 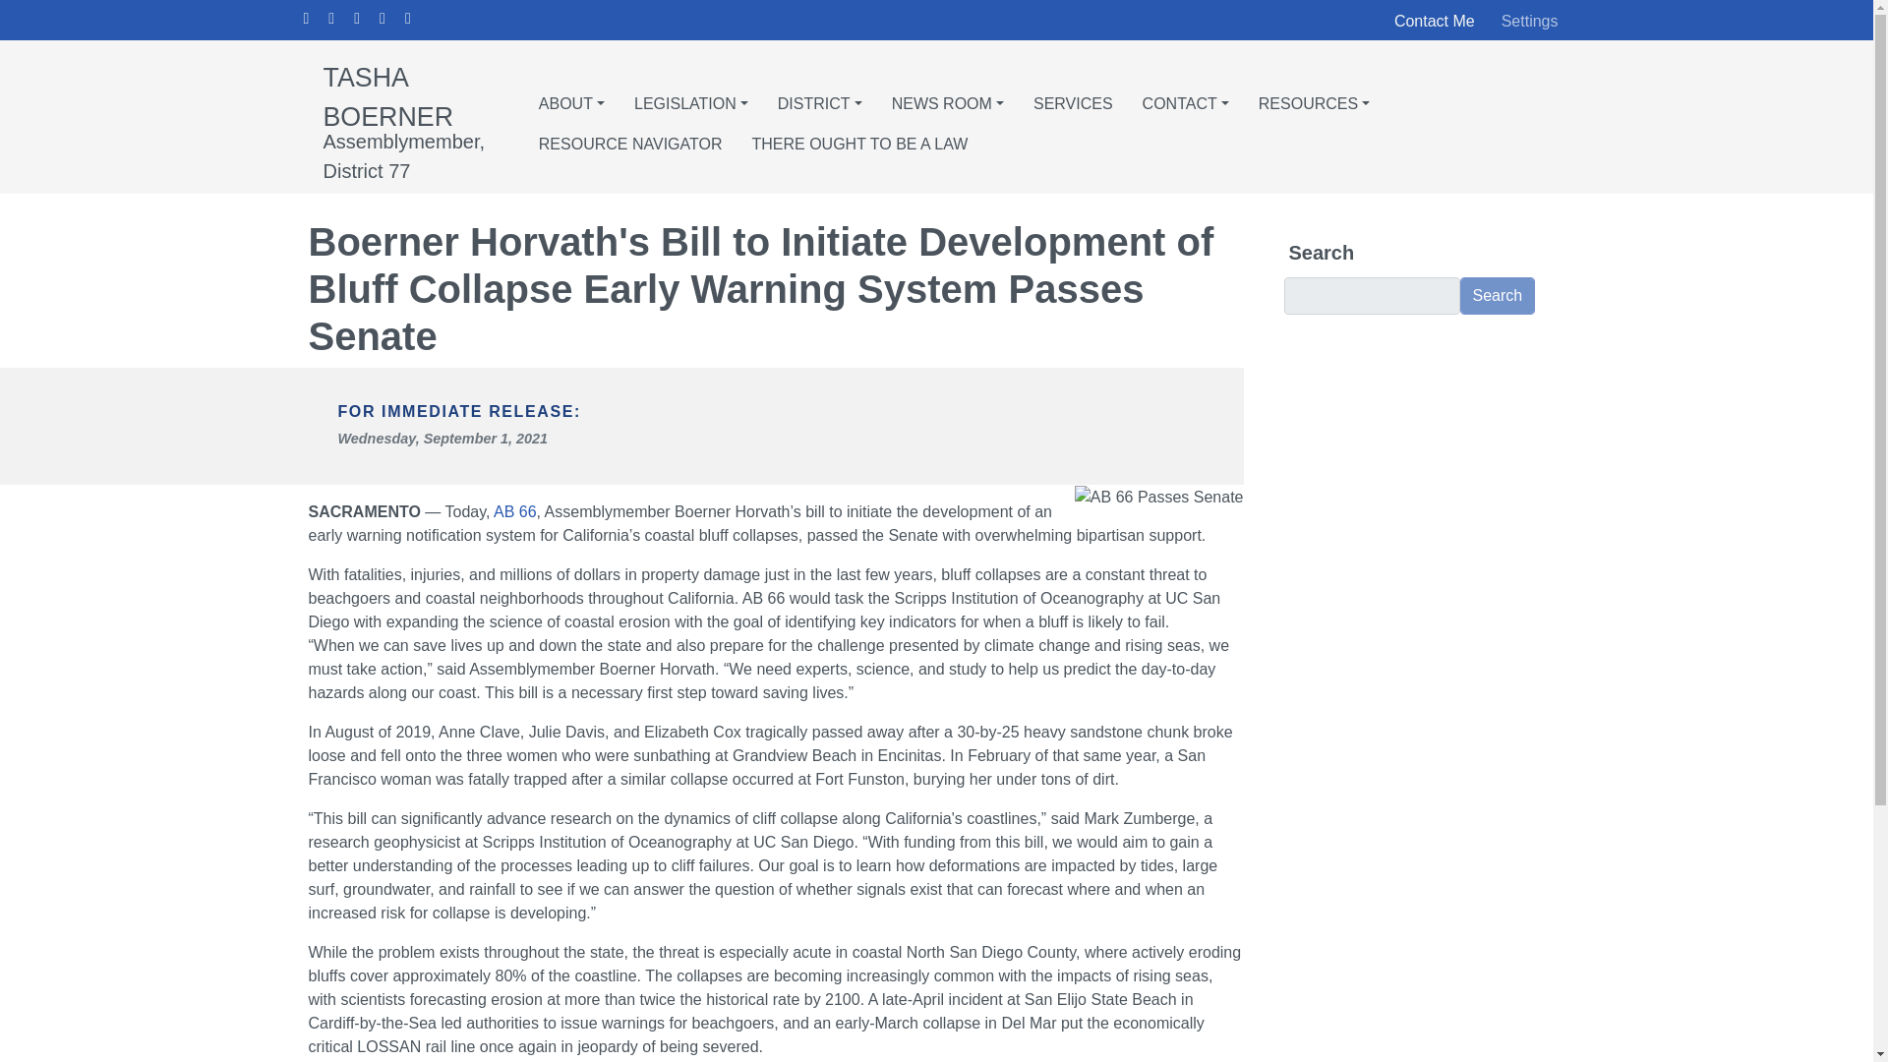 I want to click on Contact Me, so click(x=1434, y=21).